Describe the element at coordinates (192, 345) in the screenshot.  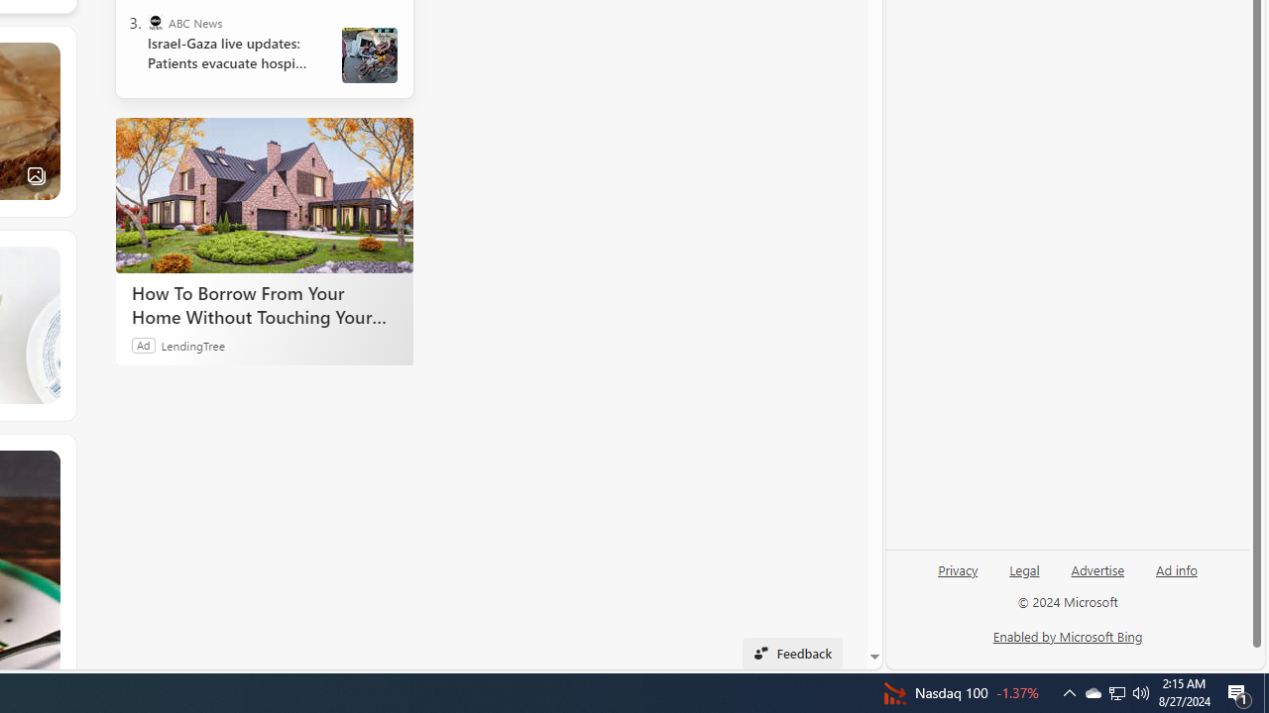
I see `LendingTree` at that location.